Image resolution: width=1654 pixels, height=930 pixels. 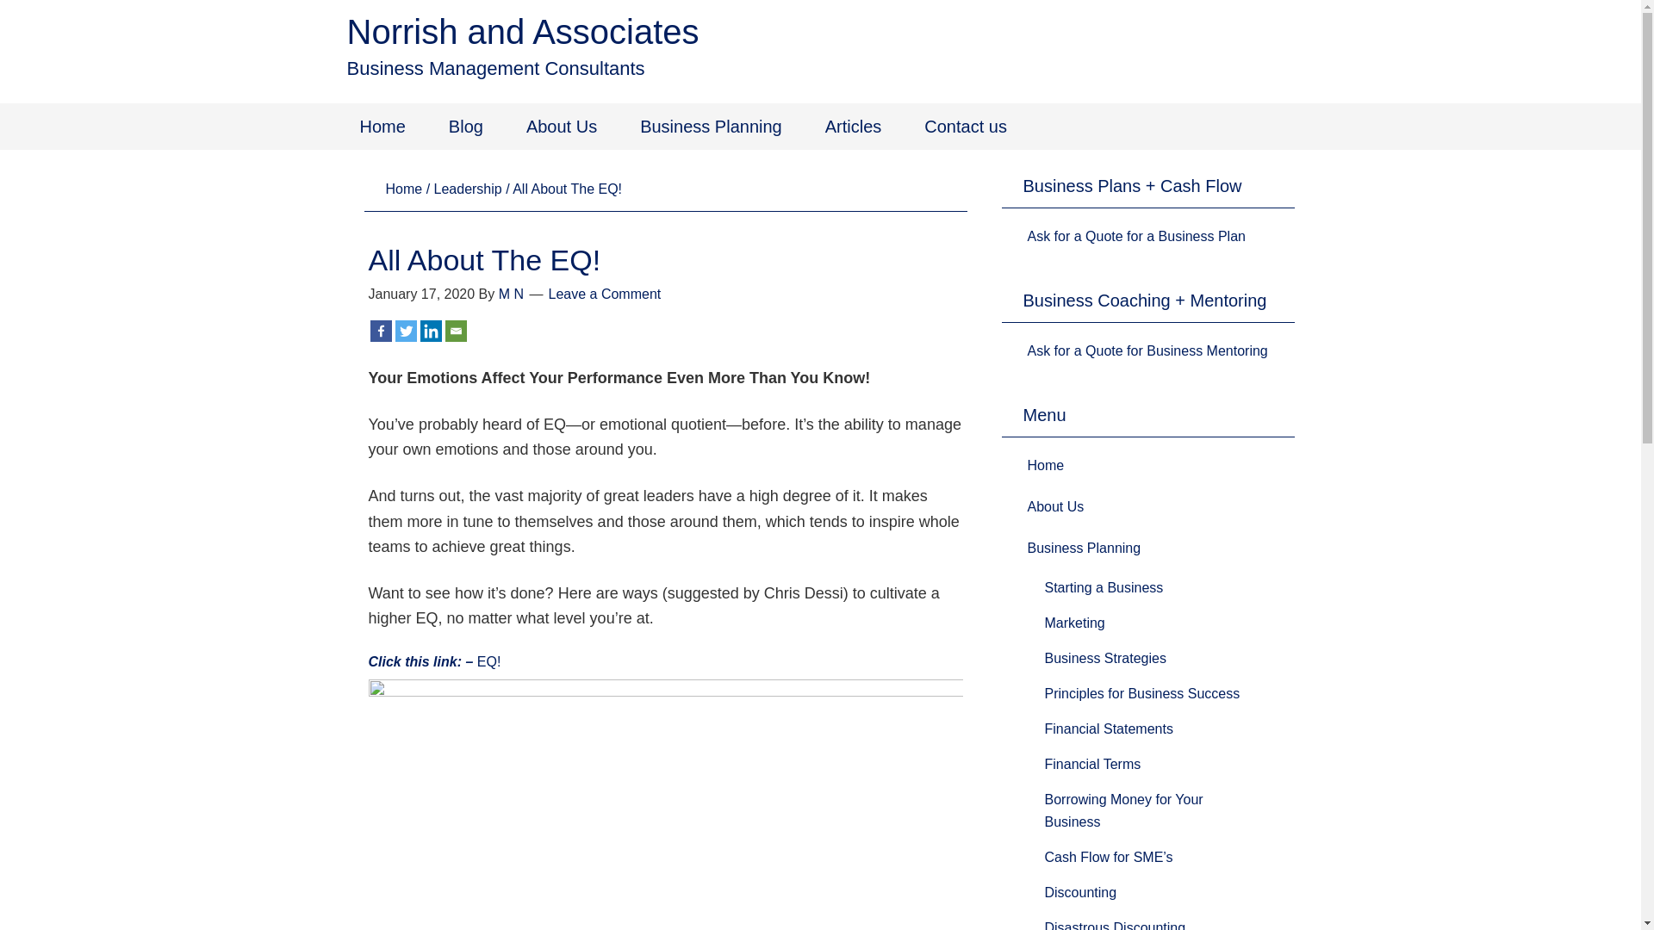 I want to click on Borrowing Money for Your Business, so click(x=1123, y=811).